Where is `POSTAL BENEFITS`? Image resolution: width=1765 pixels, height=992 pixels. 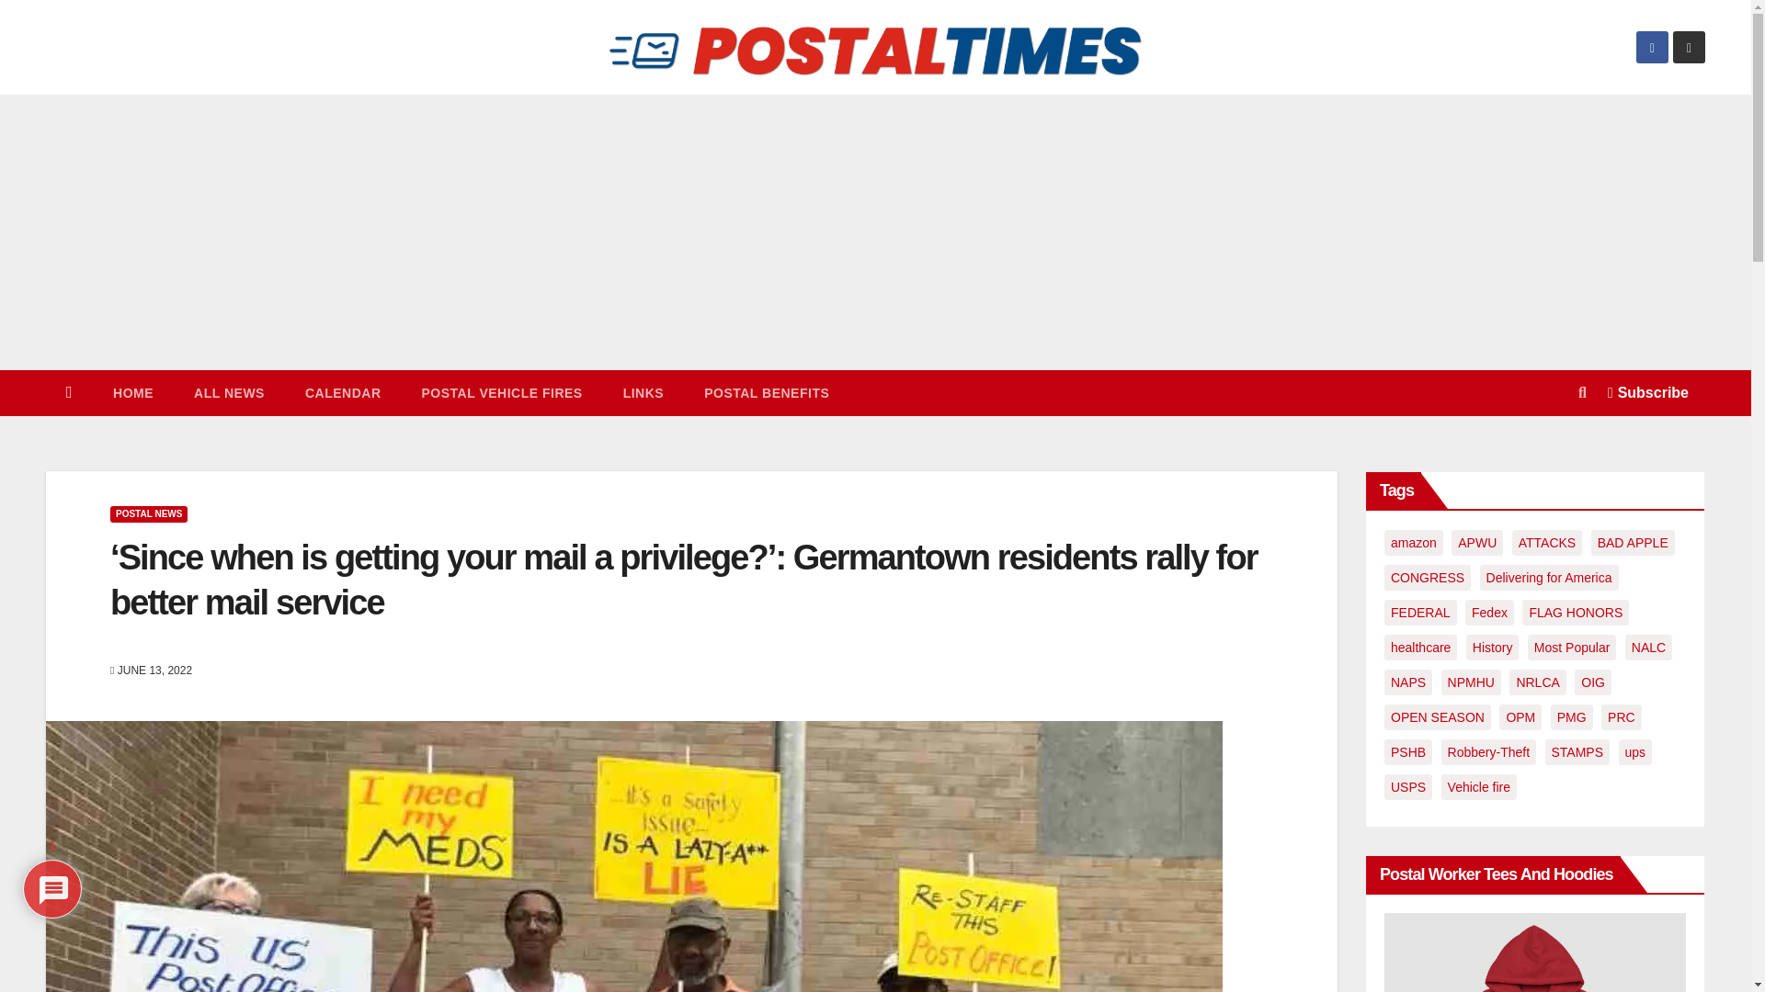 POSTAL BENEFITS is located at coordinates (767, 392).